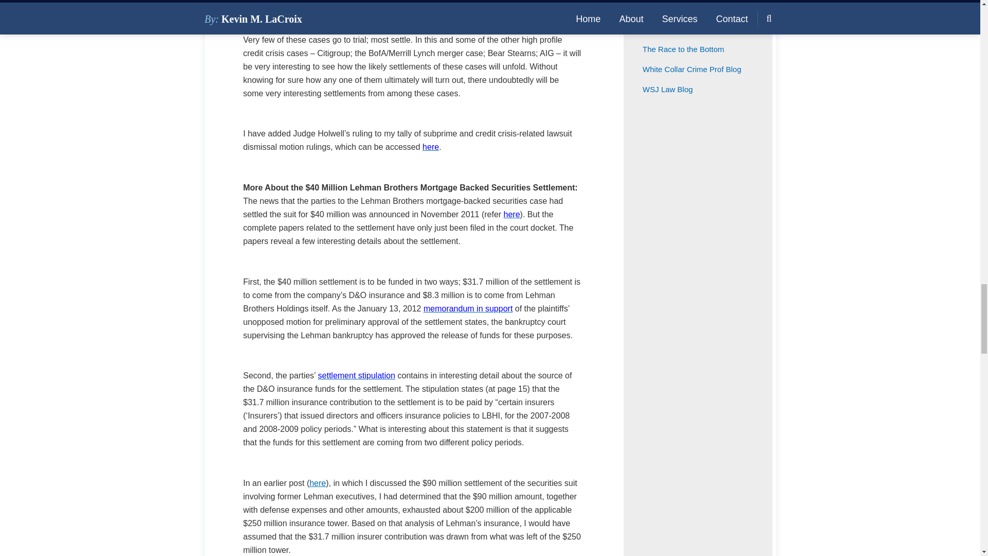 This screenshot has width=988, height=556. What do you see at coordinates (512, 214) in the screenshot?
I see `here` at bounding box center [512, 214].